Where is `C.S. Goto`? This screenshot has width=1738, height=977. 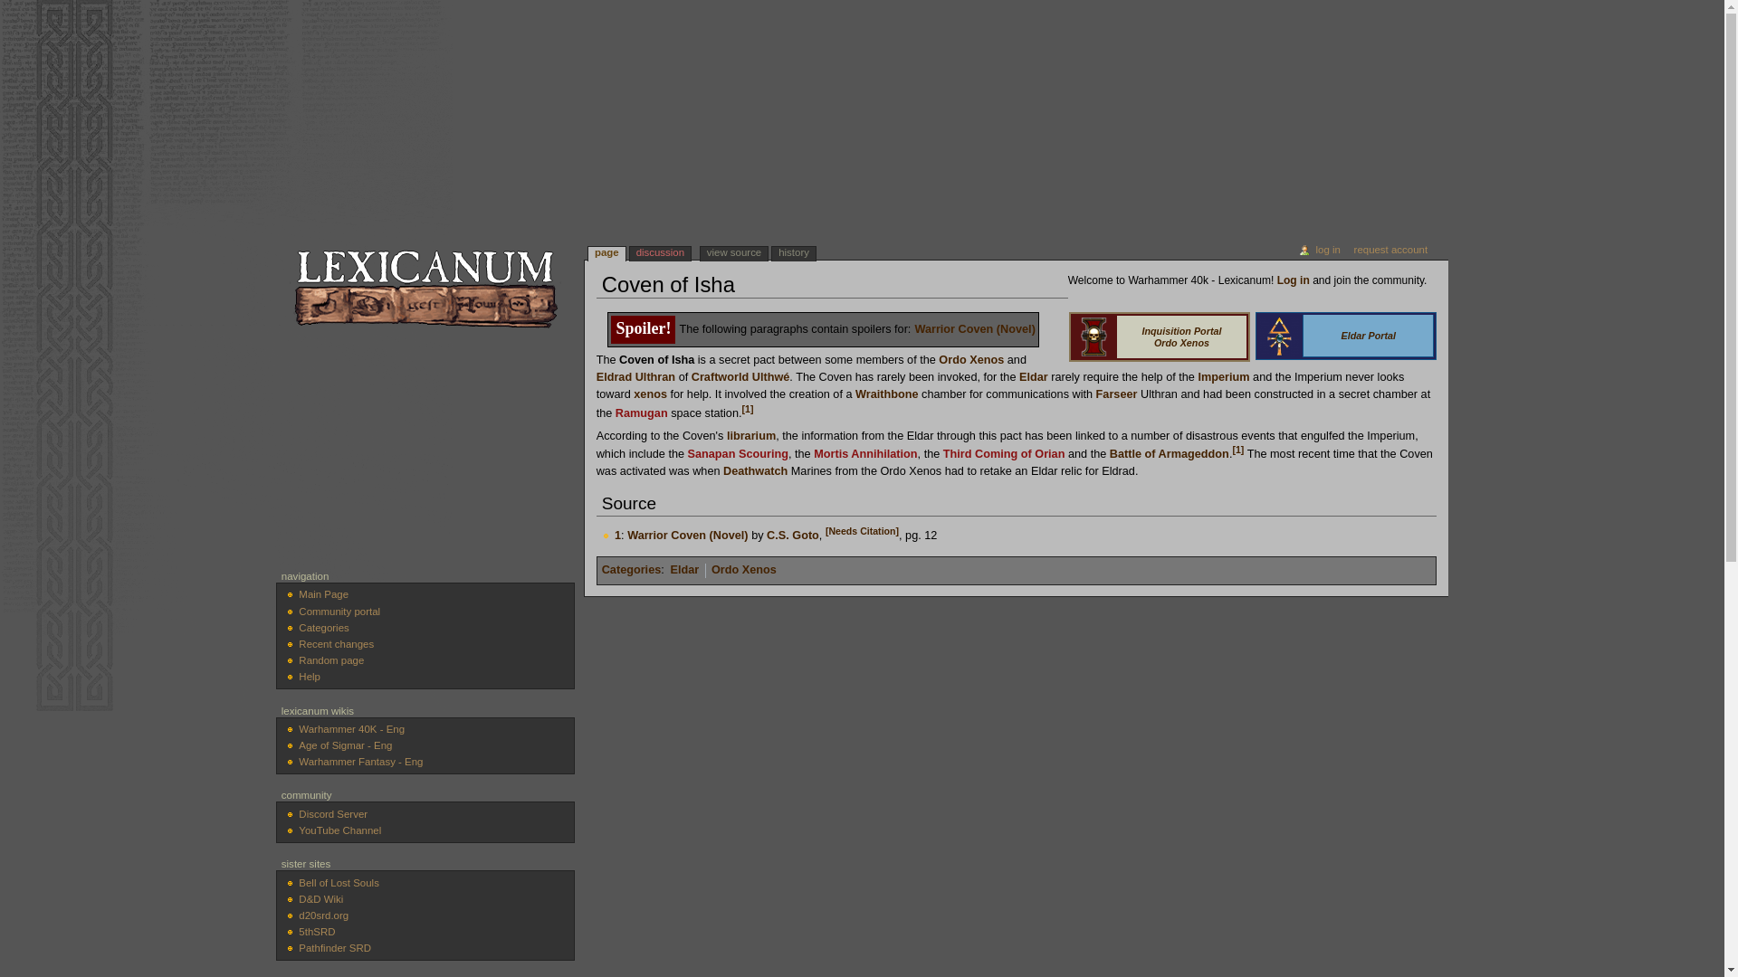 C.S. Goto is located at coordinates (792, 536).